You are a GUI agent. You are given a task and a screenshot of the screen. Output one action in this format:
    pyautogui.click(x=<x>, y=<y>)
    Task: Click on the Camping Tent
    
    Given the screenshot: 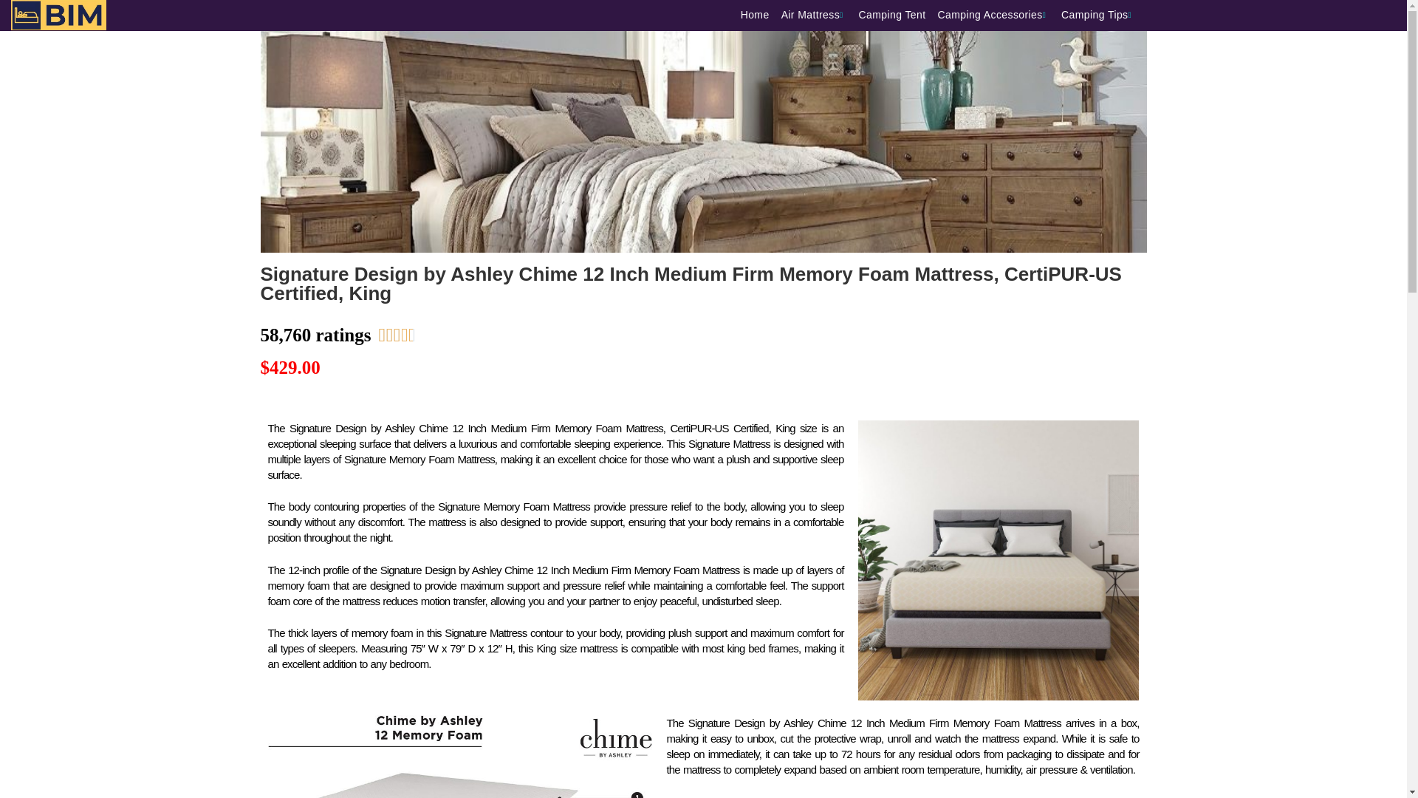 What is the action you would take?
    pyautogui.click(x=898, y=15)
    